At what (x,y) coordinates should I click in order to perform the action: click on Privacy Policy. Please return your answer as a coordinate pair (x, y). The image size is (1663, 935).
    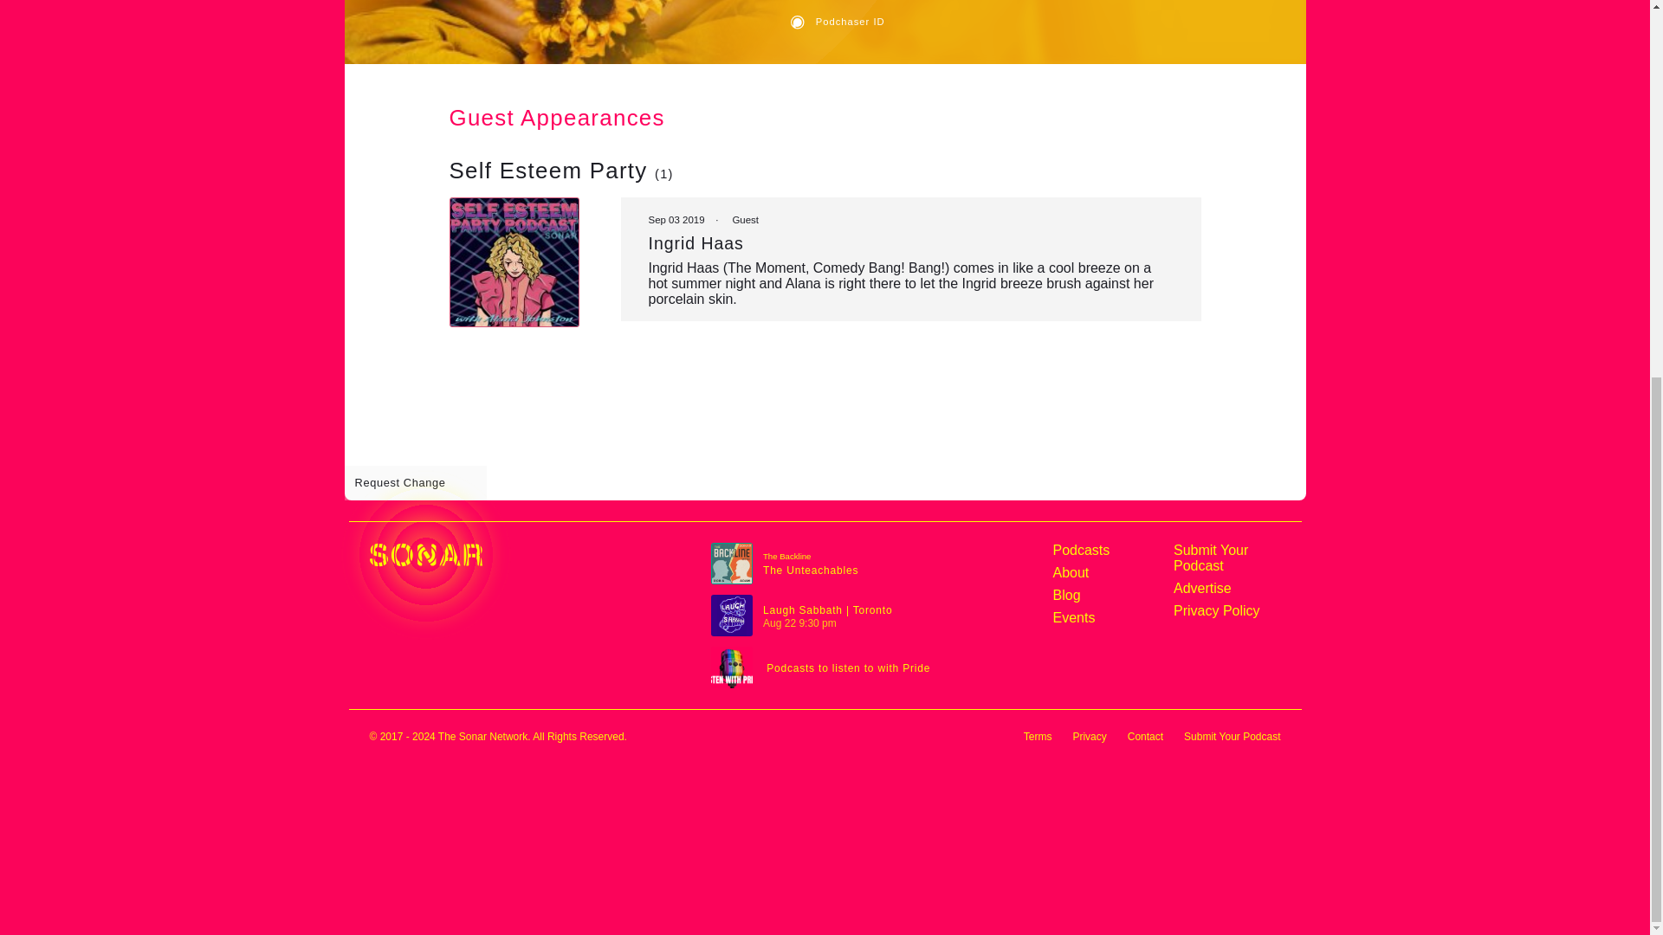
    Looking at the image, I should click on (1226, 610).